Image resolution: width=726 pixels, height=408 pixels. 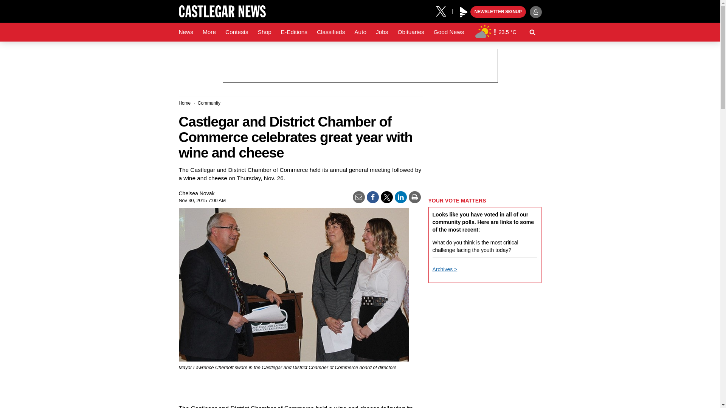 I want to click on News, so click(x=186, y=32).